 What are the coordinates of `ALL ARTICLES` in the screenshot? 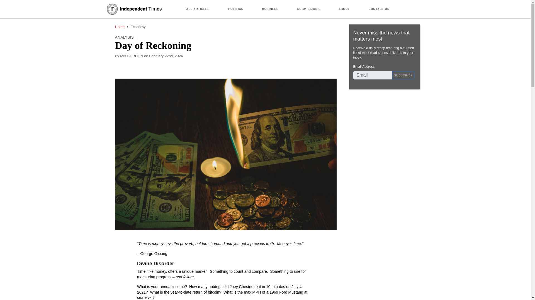 It's located at (198, 9).